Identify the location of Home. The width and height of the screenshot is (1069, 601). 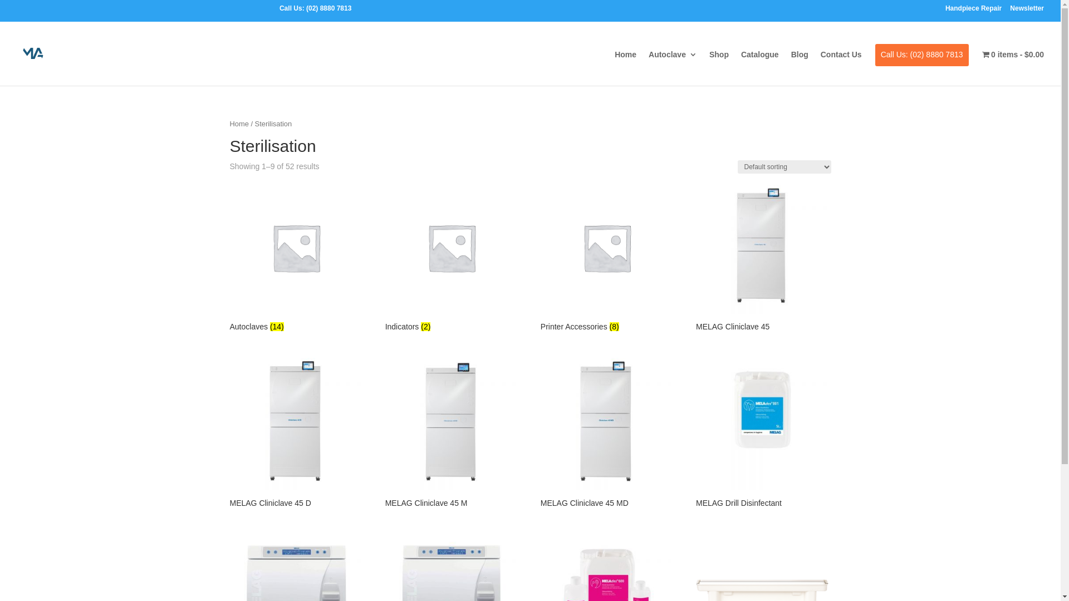
(626, 63).